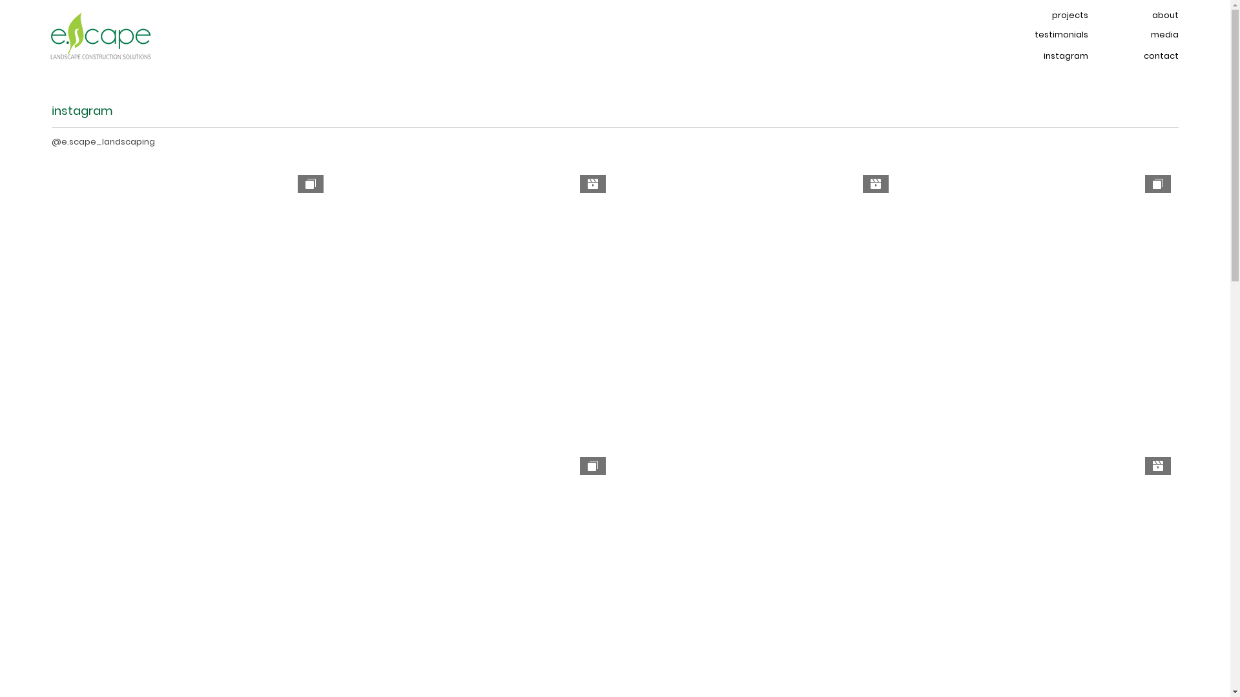 Image resolution: width=1240 pixels, height=697 pixels. I want to click on instagram, so click(1056, 57).